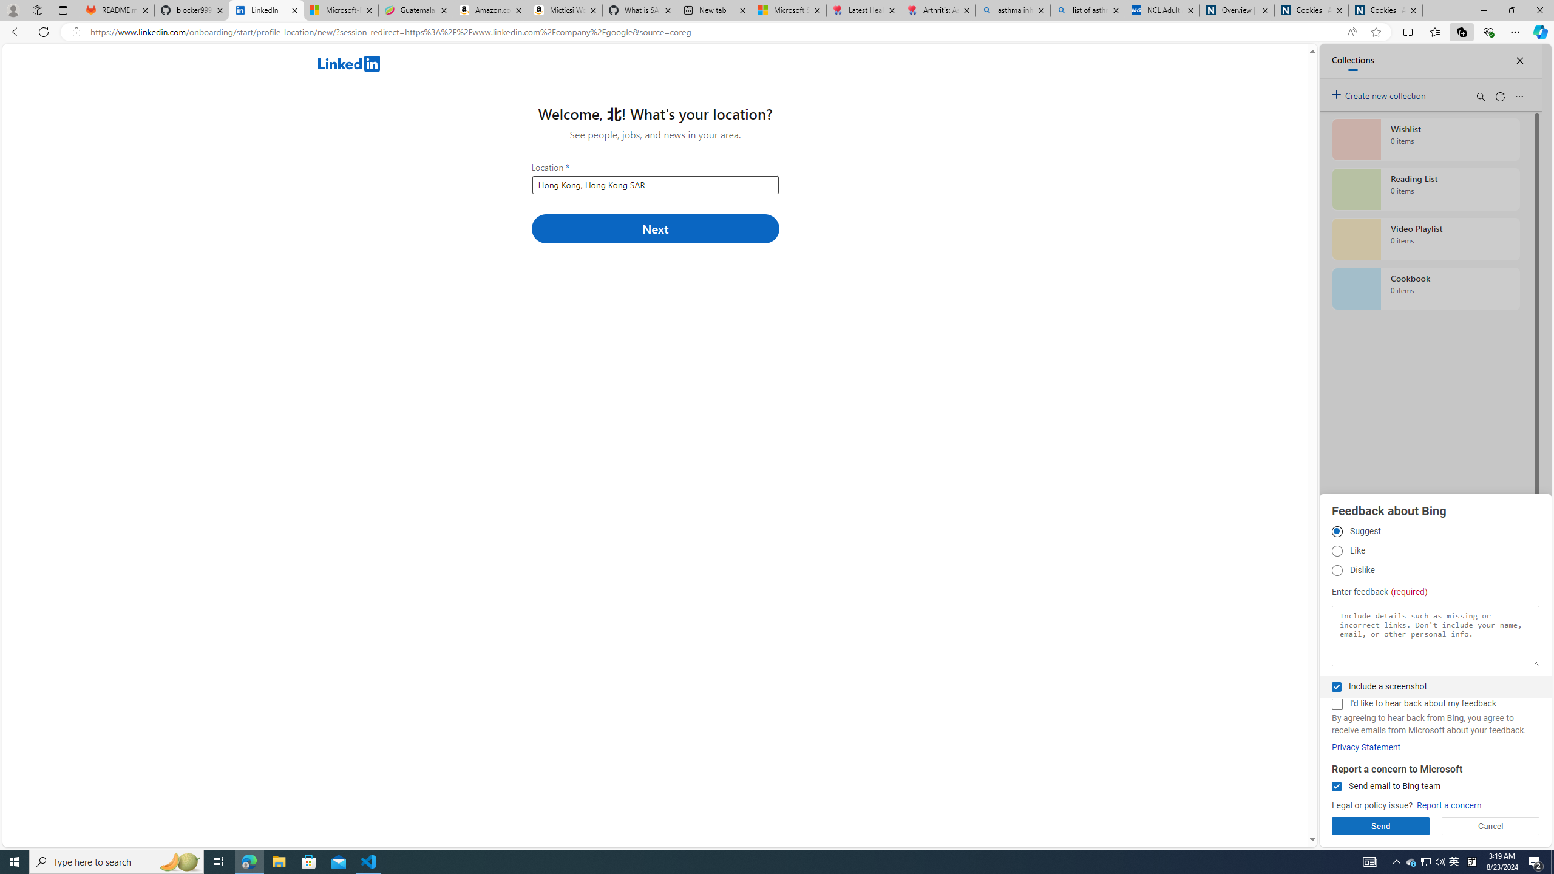 This screenshot has height=874, width=1554. What do you see at coordinates (1336, 687) in the screenshot?
I see `Include a screenshot` at bounding box center [1336, 687].